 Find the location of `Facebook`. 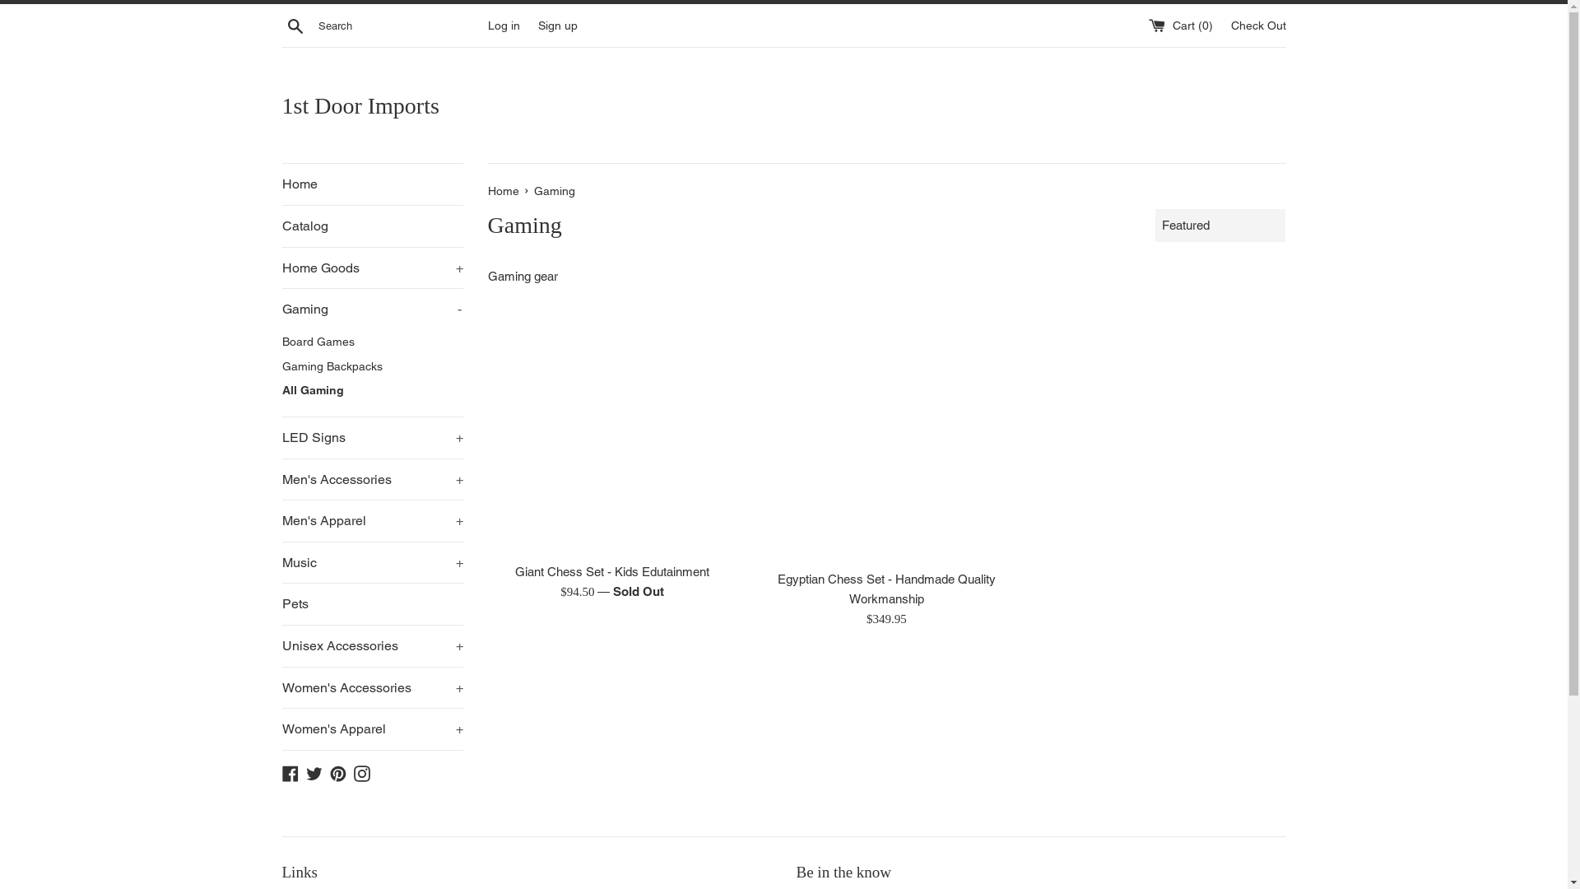

Facebook is located at coordinates (290, 772).